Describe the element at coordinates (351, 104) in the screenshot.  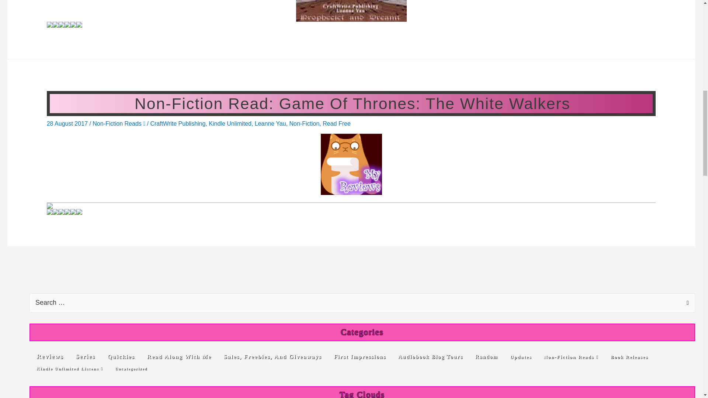
I see `Non-Fiction Read: Game Of Thrones: The White Walkers` at that location.